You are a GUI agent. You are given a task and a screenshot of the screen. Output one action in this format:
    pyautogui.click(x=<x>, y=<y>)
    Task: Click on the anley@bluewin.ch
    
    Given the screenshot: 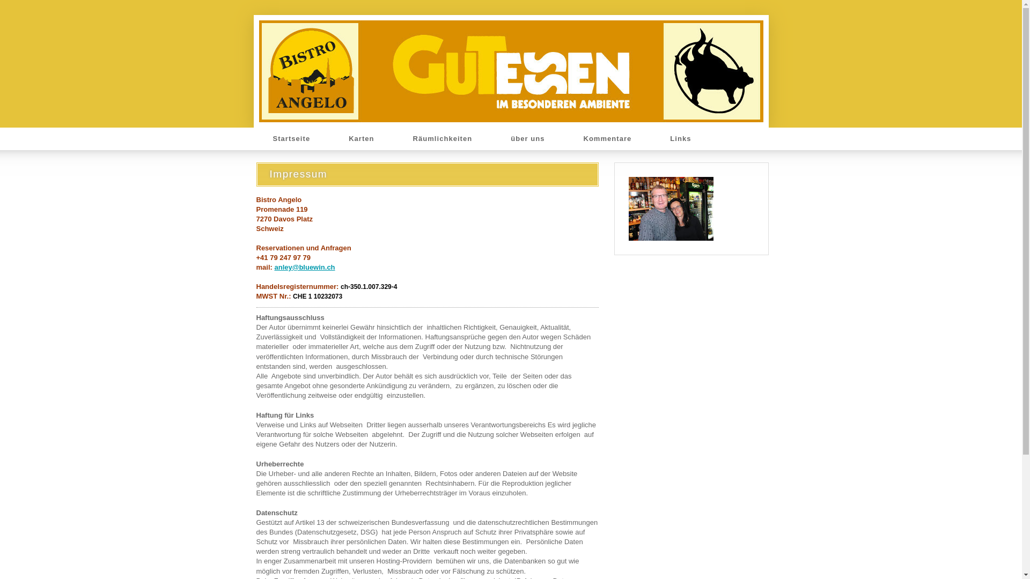 What is the action you would take?
    pyautogui.click(x=305, y=267)
    